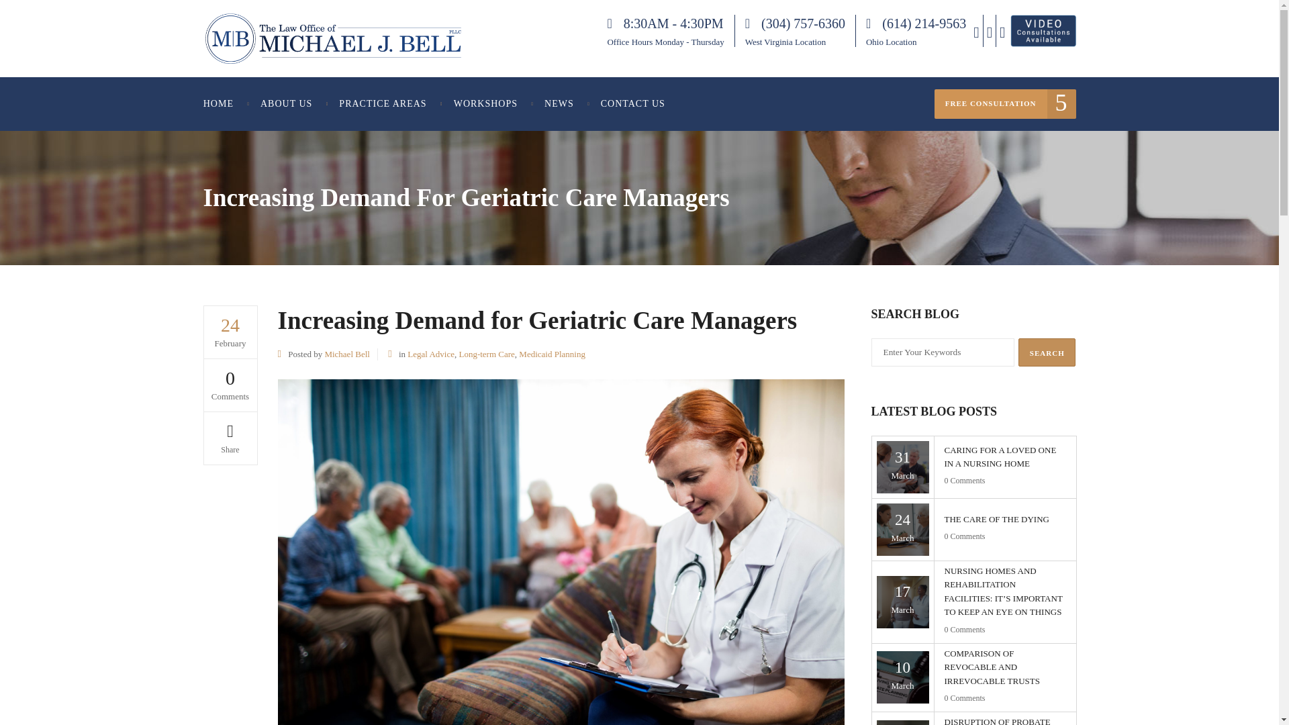 This screenshot has width=1289, height=725. What do you see at coordinates (633, 103) in the screenshot?
I see `CONTACT US` at bounding box center [633, 103].